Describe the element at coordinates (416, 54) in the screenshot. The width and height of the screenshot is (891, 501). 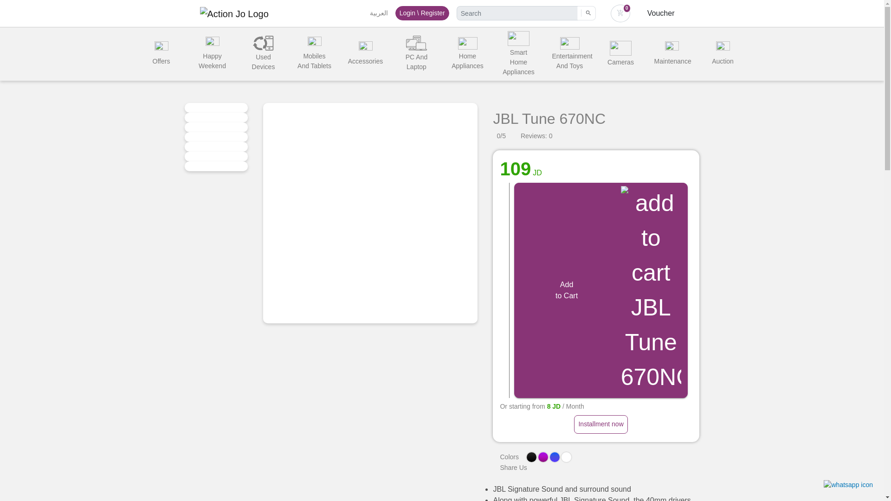
I see `PC And Laptop` at that location.